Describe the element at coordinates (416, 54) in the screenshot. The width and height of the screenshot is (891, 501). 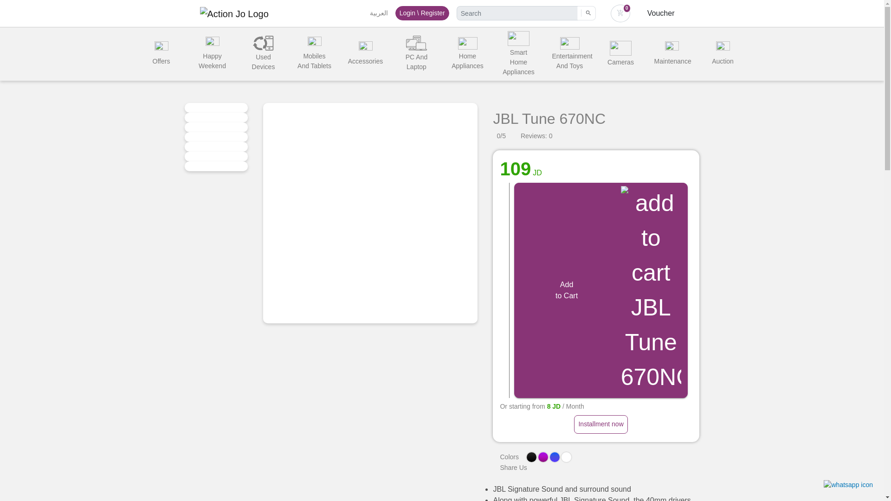
I see `PC And Laptop` at that location.